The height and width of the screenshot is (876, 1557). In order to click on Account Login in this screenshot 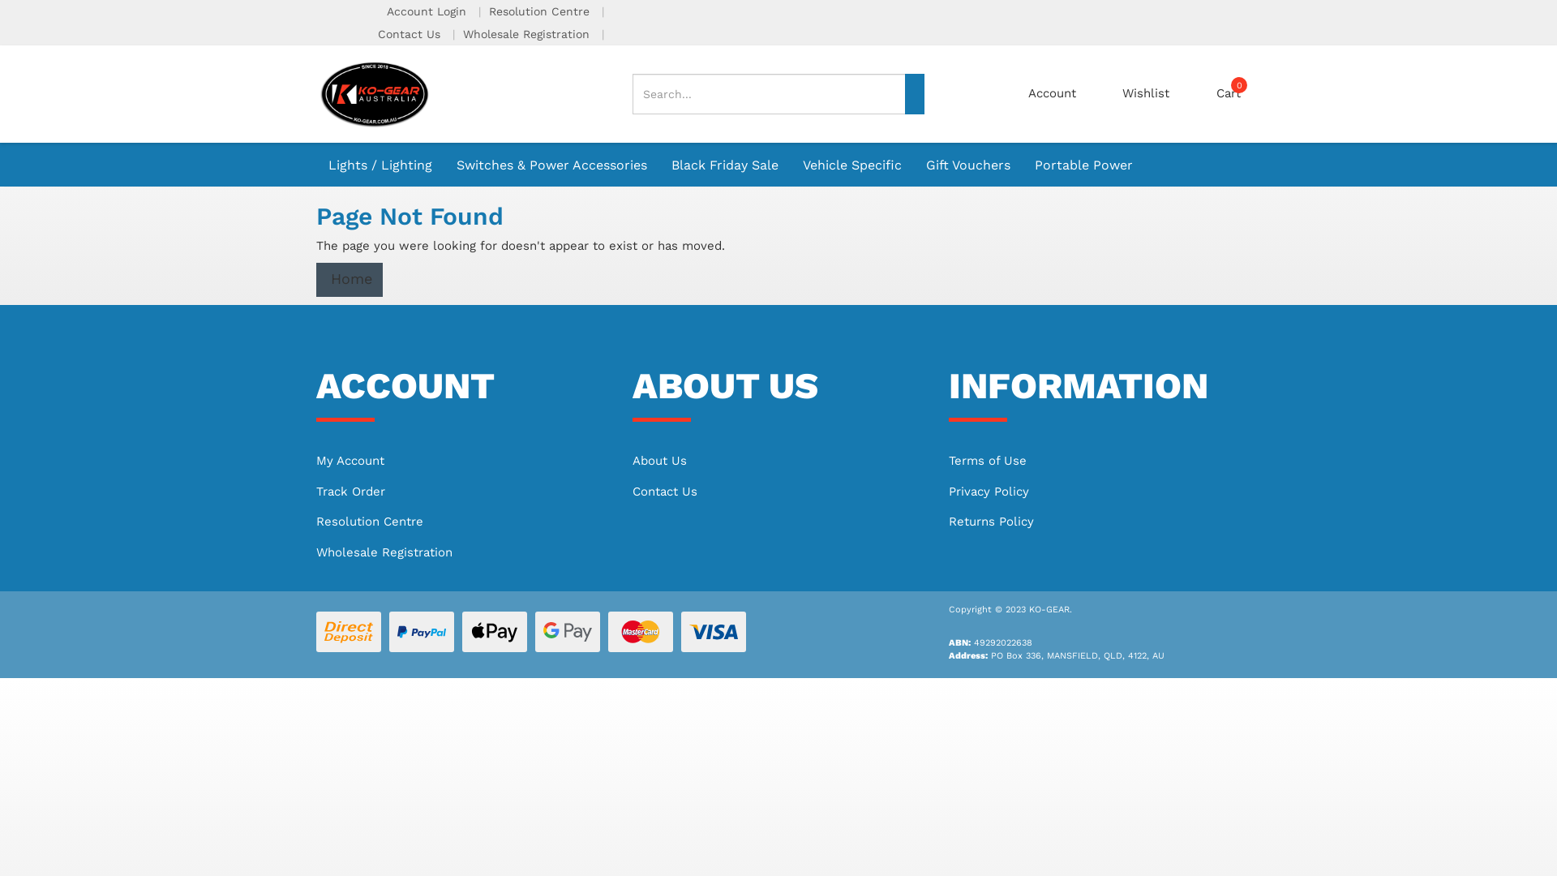, I will do `click(428, 11)`.